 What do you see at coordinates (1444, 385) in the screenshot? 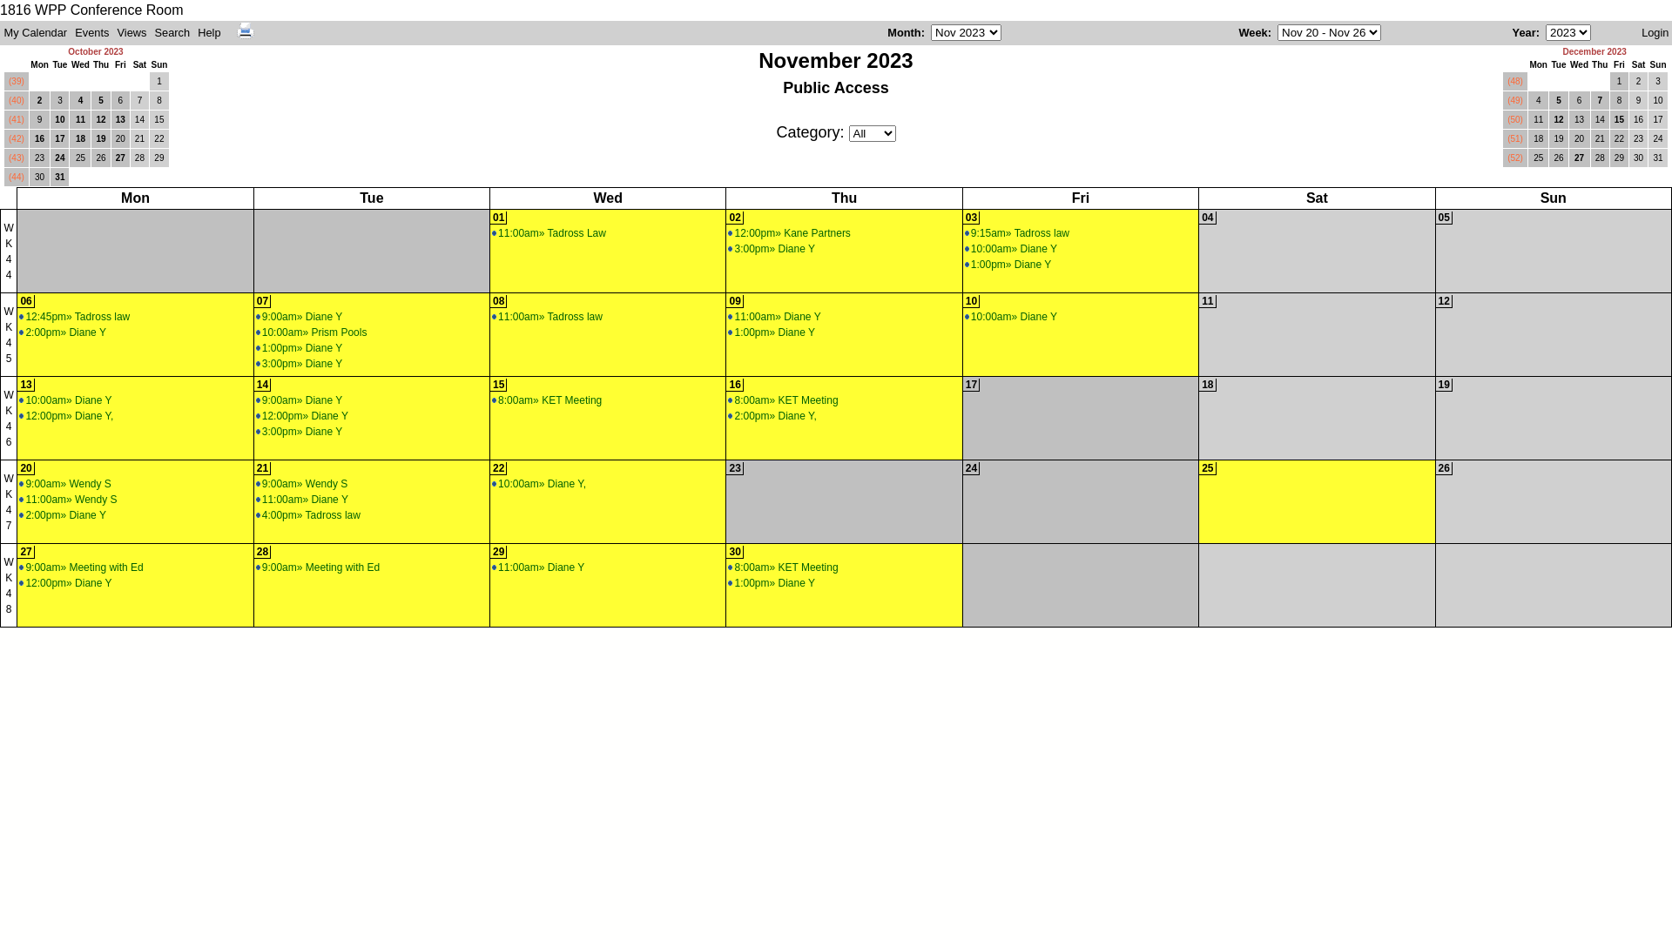
I see `19` at bounding box center [1444, 385].